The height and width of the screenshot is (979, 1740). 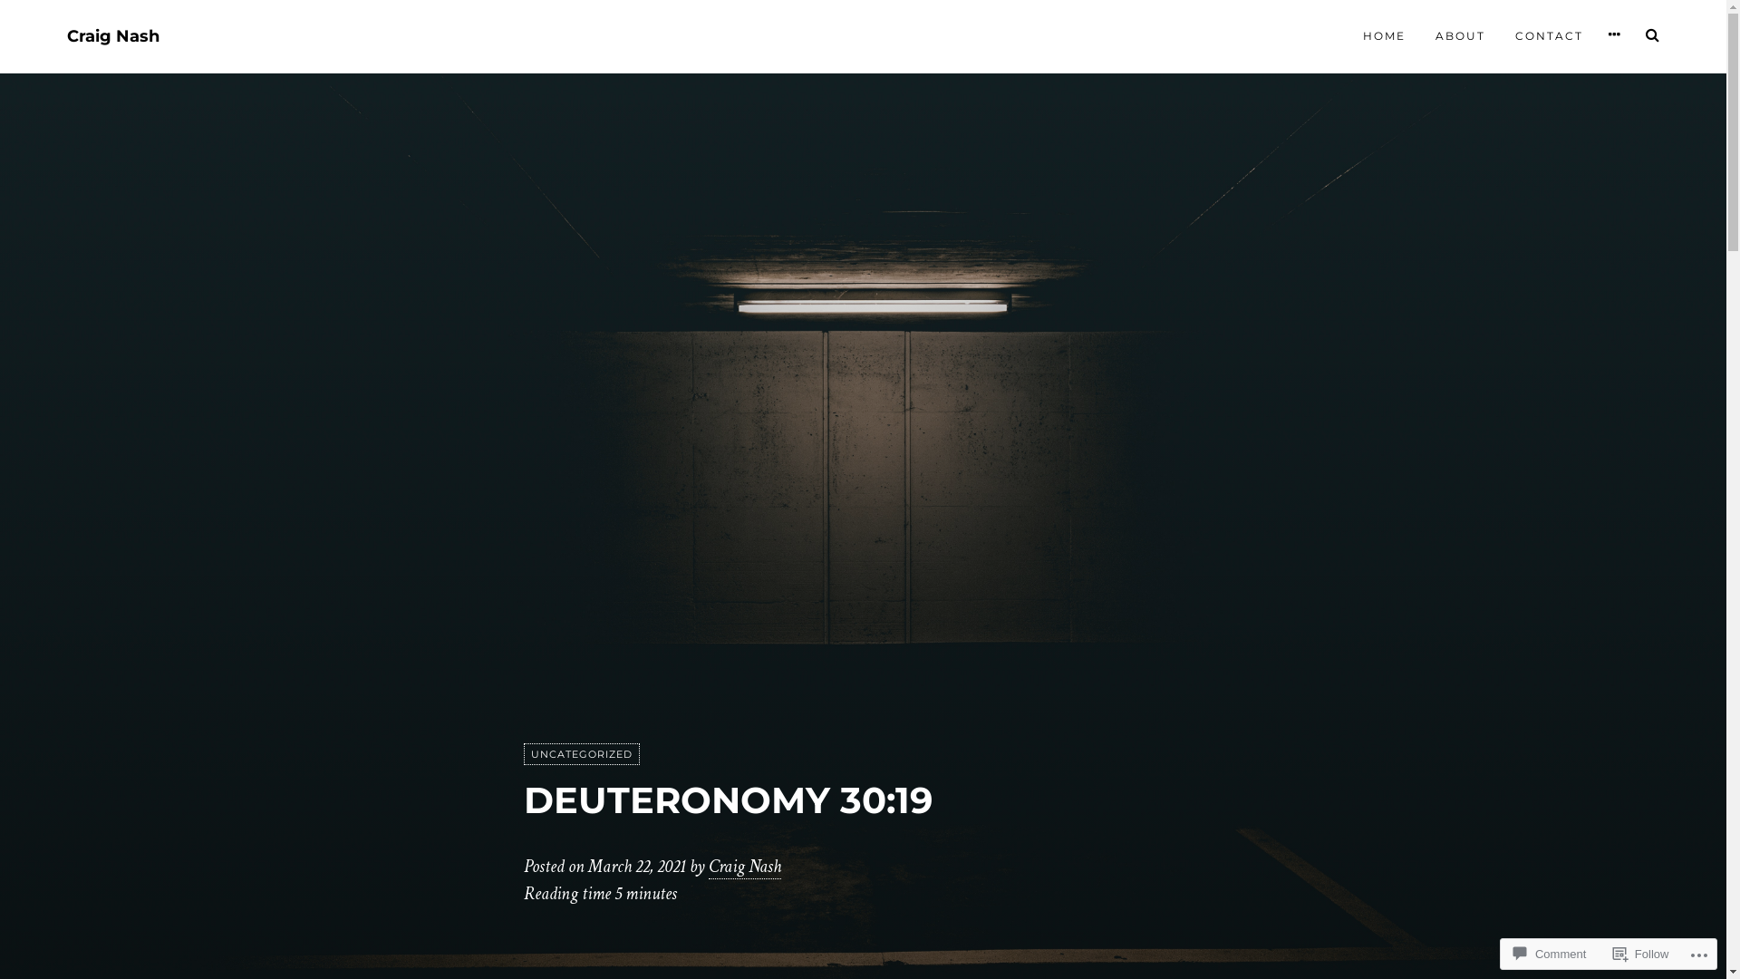 I want to click on HOME, so click(x=1385, y=36).